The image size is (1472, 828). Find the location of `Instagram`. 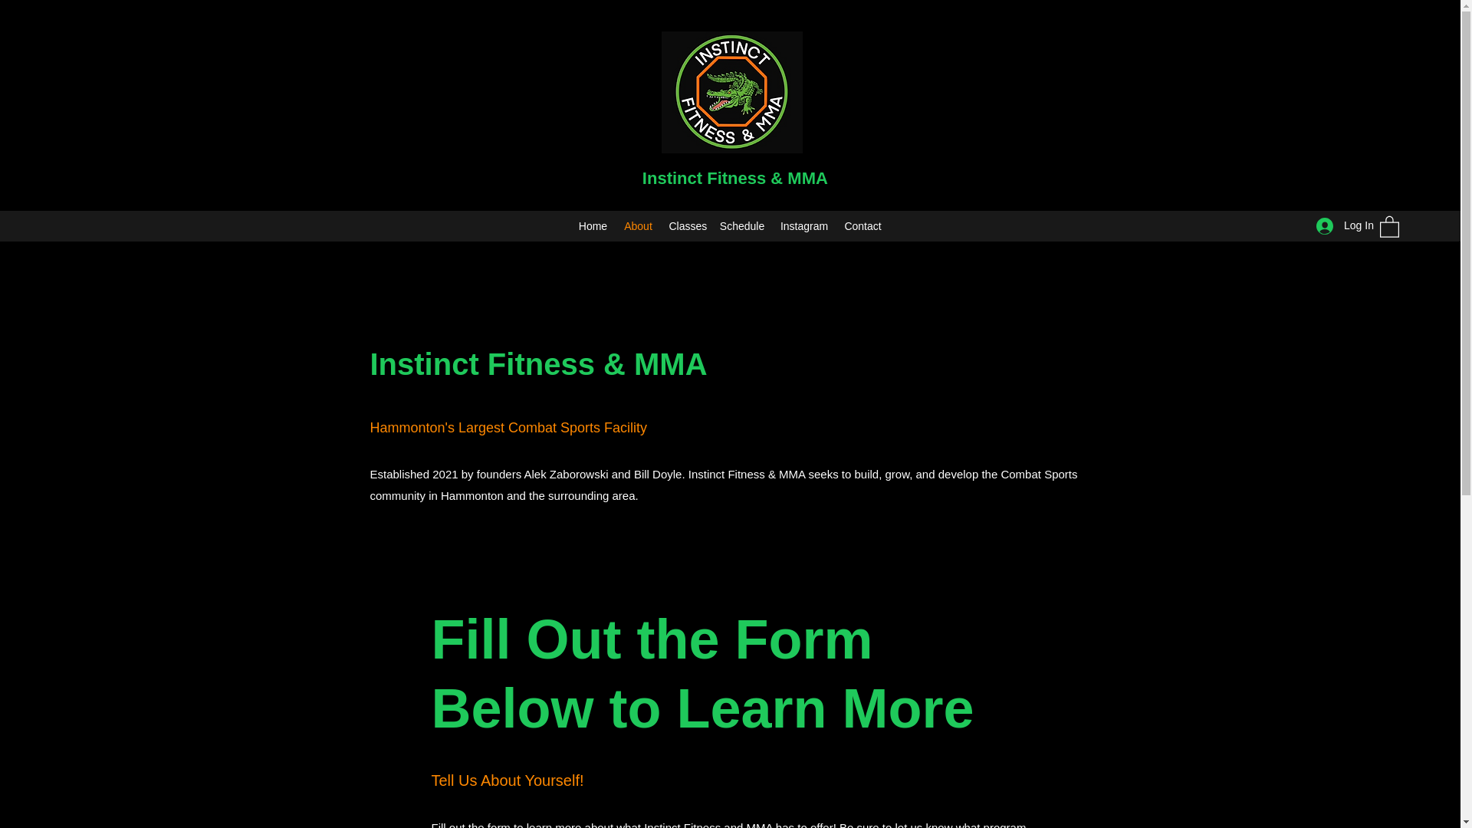

Instagram is located at coordinates (804, 225).